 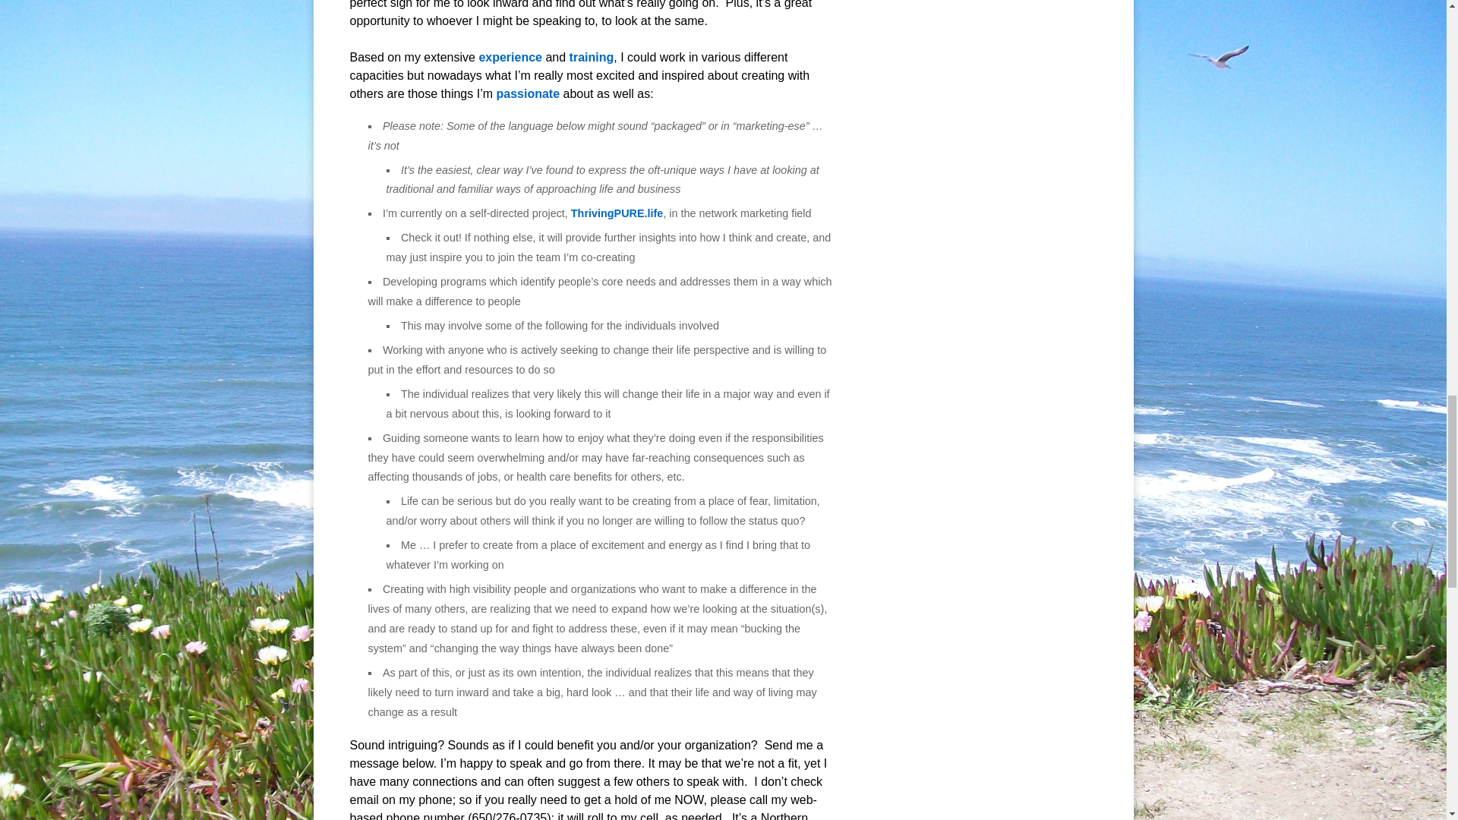 I want to click on passionate, so click(x=527, y=93).